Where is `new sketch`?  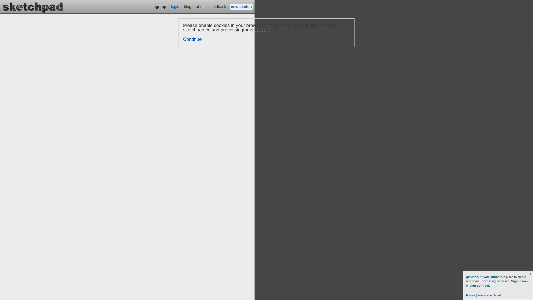
new sketch is located at coordinates (242, 7).